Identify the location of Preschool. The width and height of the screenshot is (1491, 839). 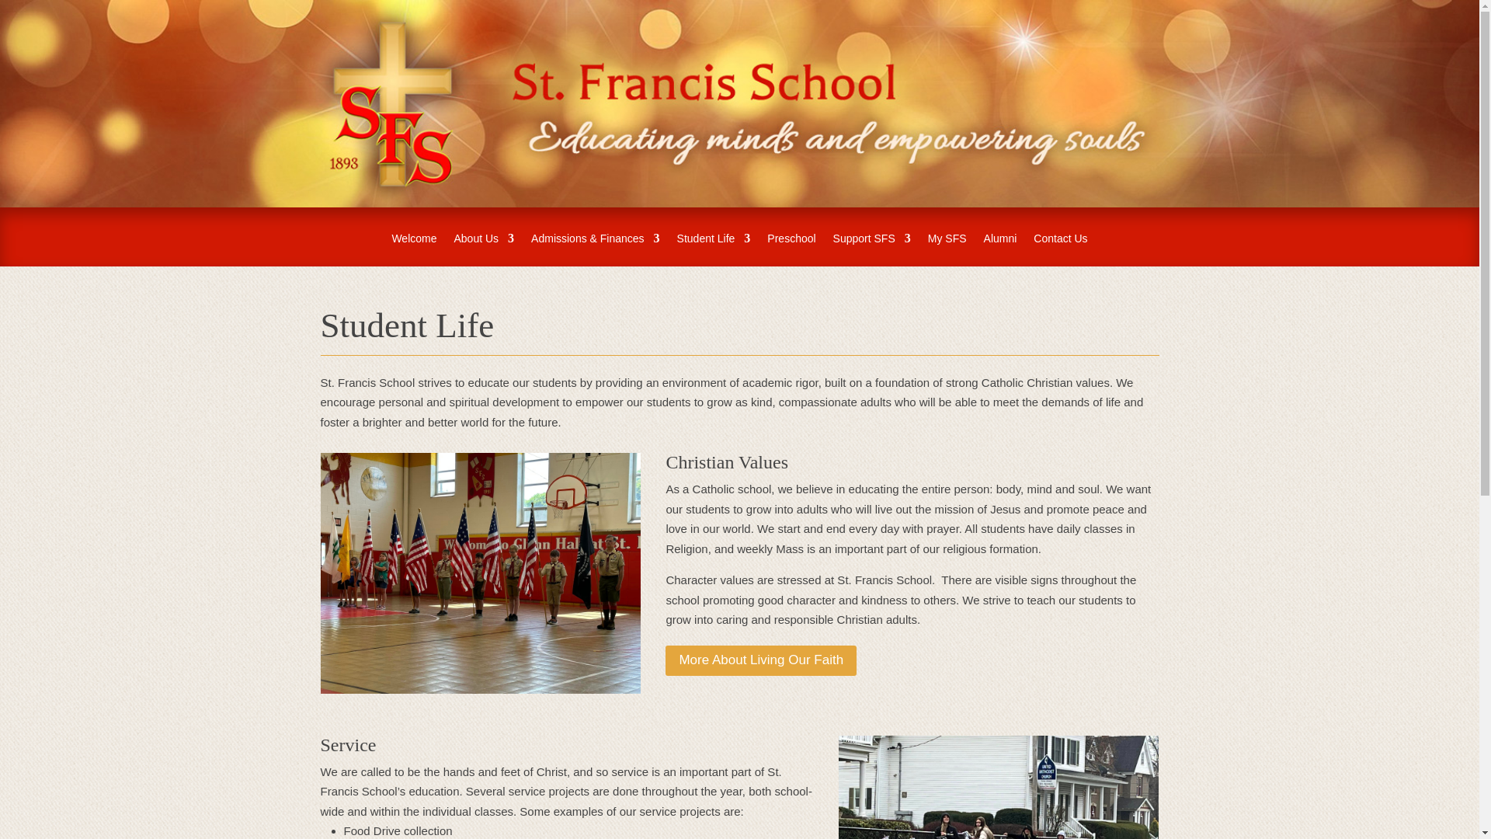
(791, 250).